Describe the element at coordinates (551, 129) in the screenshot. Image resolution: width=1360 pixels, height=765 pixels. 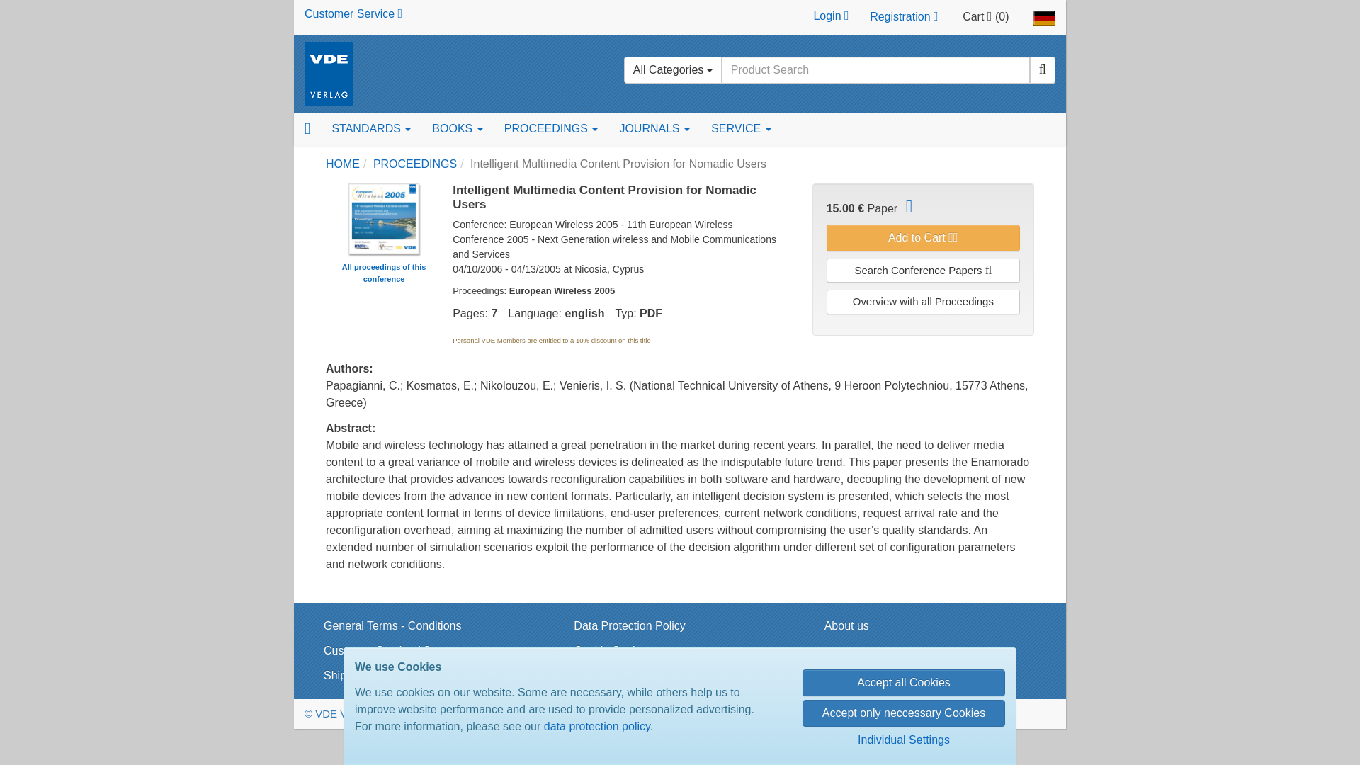
I see `PROCEEDINGS` at that location.